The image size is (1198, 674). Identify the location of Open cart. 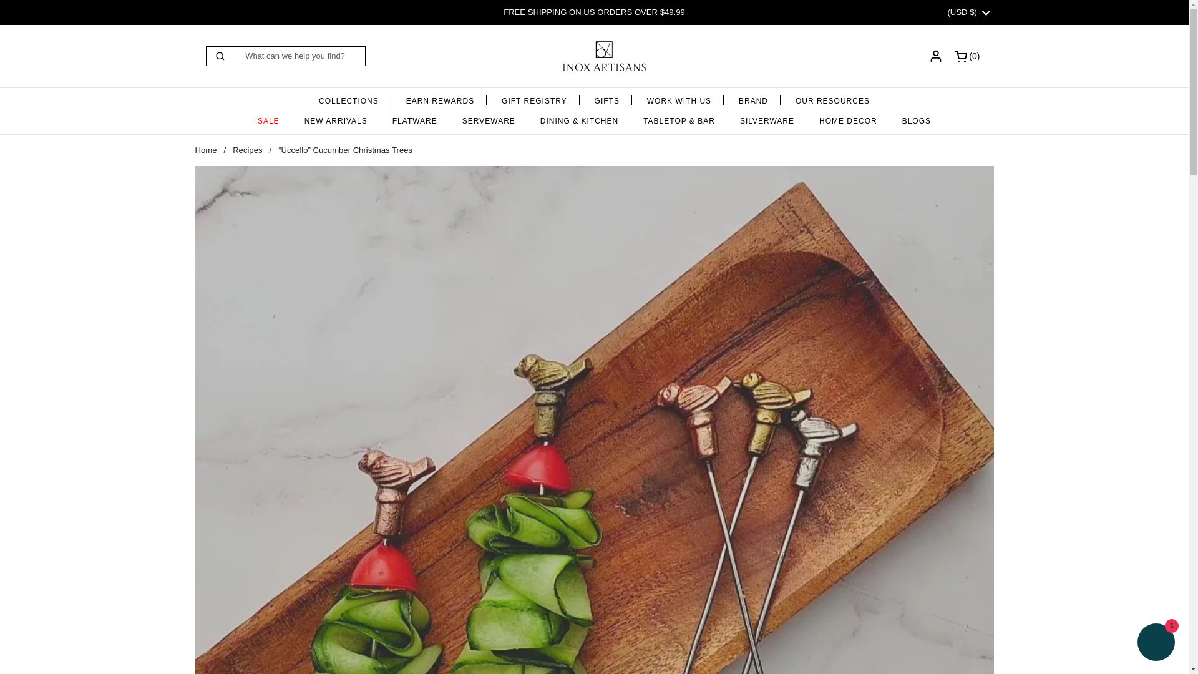
(534, 97).